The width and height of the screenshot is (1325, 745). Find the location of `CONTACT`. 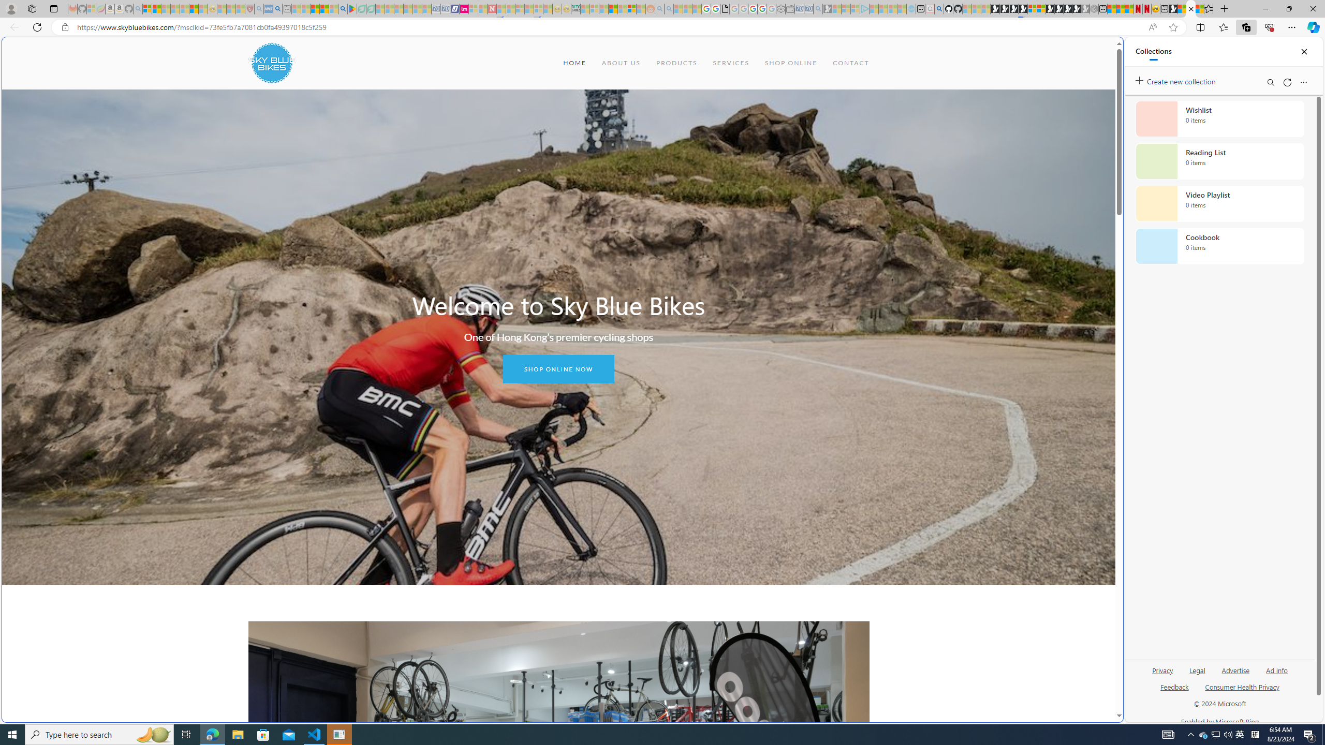

CONTACT is located at coordinates (851, 63).